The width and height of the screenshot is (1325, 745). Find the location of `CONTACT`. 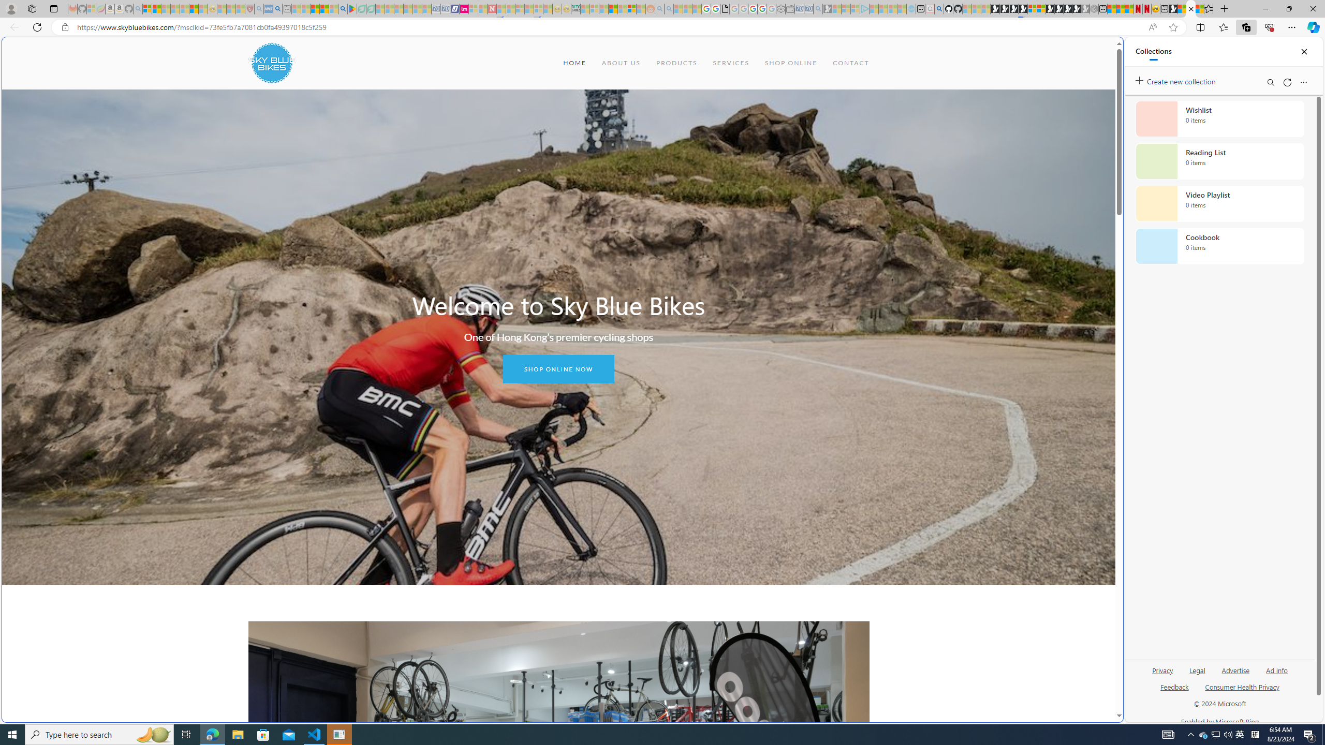

CONTACT is located at coordinates (851, 63).